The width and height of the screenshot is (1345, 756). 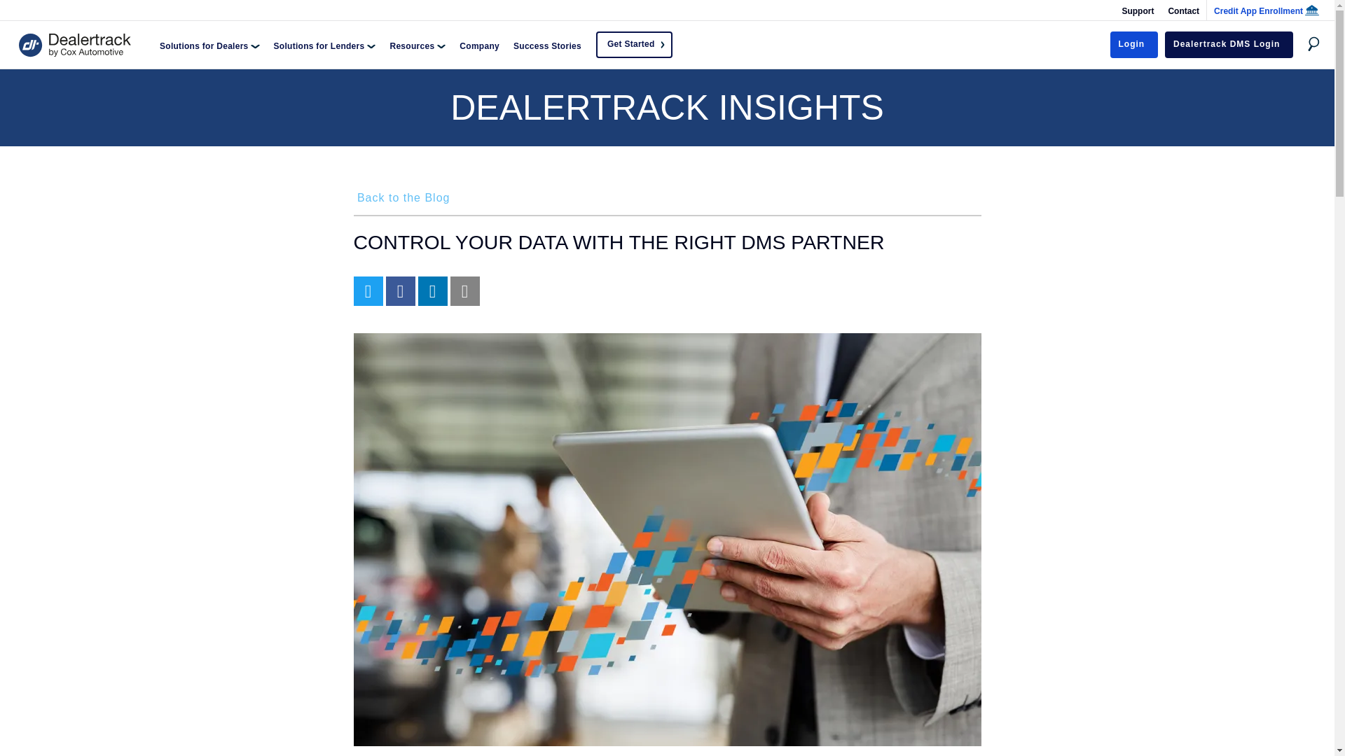 I want to click on Click to share on Twitter, so click(x=367, y=291).